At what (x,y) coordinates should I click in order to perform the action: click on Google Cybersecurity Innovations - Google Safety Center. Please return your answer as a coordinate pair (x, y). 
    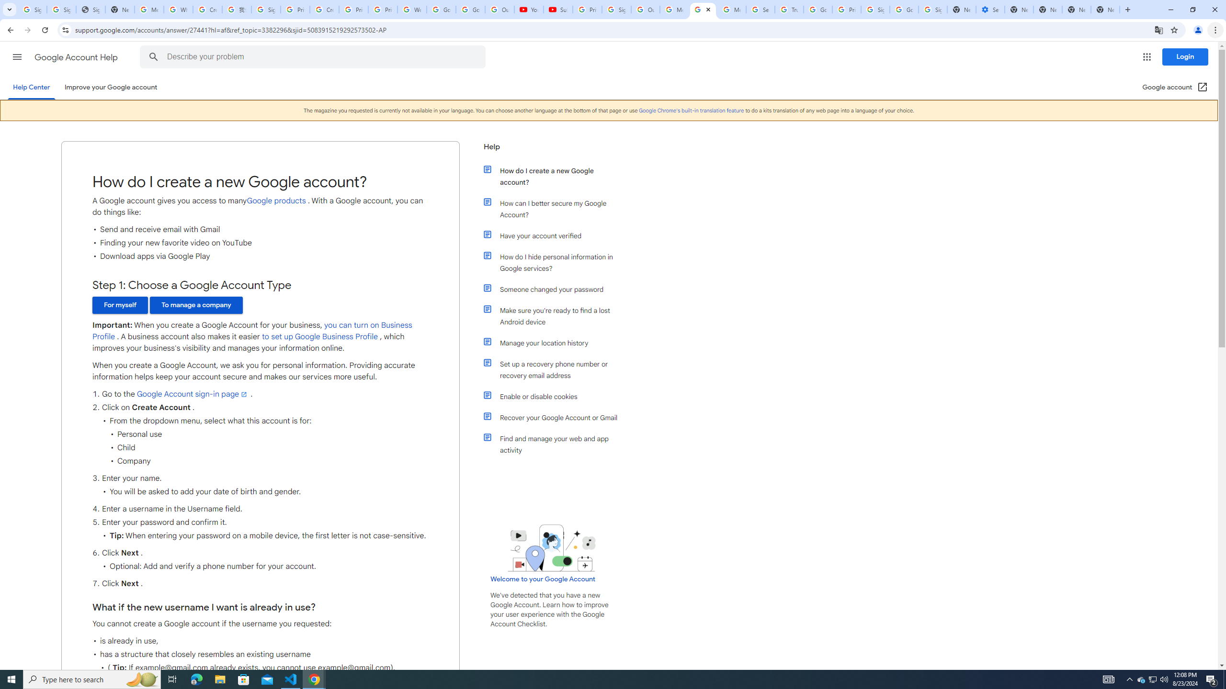
    Looking at the image, I should click on (904, 10).